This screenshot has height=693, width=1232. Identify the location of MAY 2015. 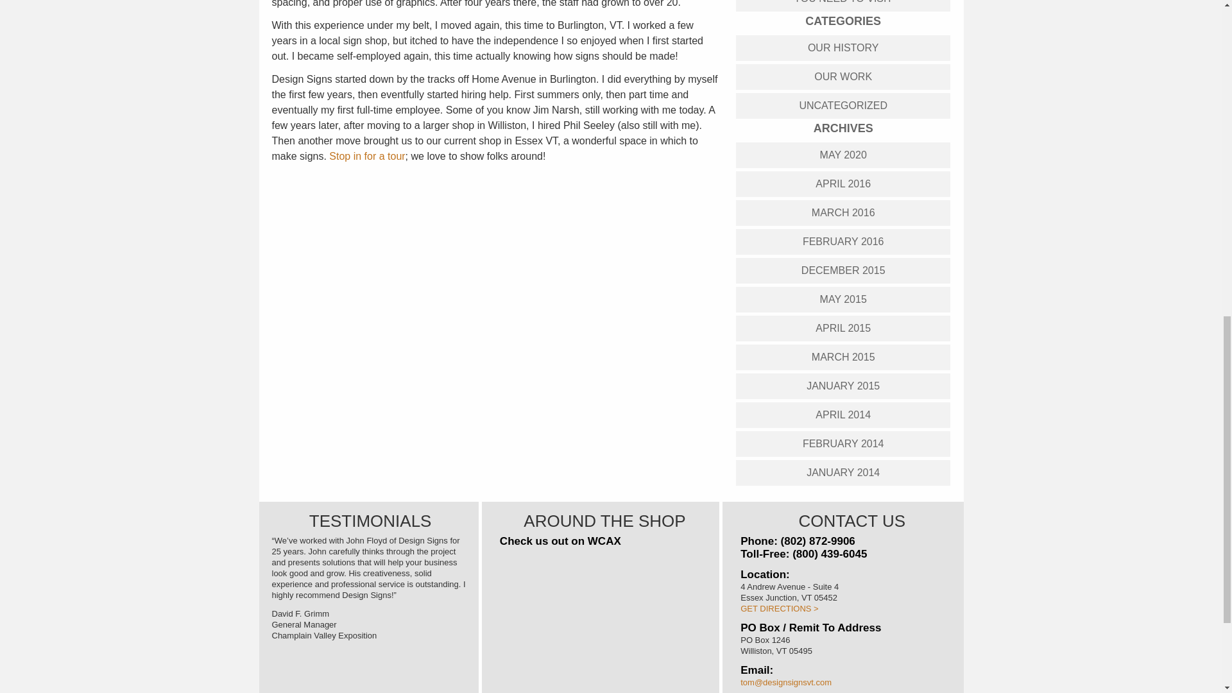
(843, 299).